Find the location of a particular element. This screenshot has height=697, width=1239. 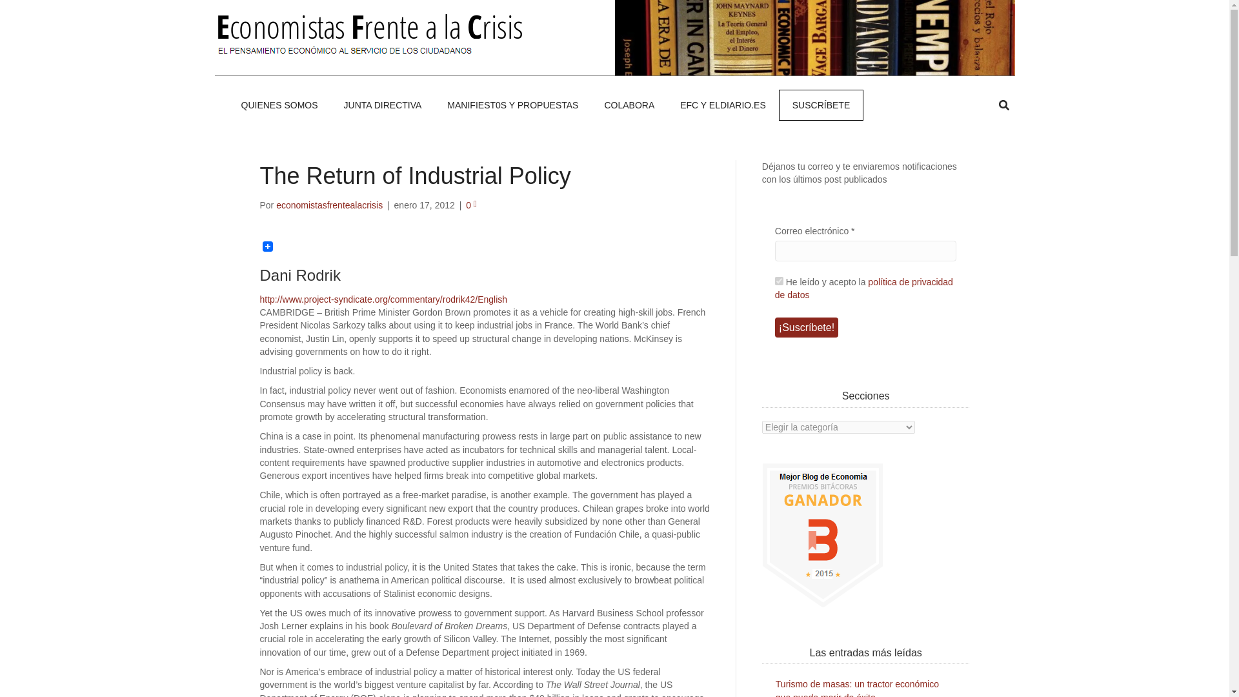

EFC Y ELDIARIO.ES is located at coordinates (723, 105).